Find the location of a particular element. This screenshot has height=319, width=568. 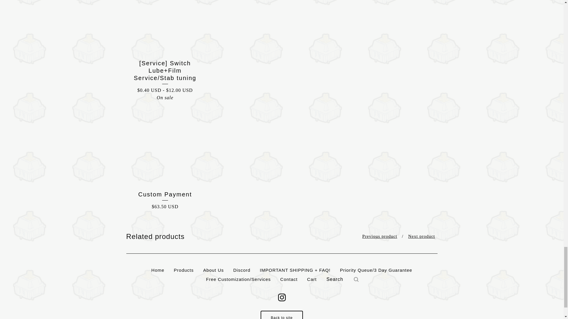

View Previous product is located at coordinates (380, 236).